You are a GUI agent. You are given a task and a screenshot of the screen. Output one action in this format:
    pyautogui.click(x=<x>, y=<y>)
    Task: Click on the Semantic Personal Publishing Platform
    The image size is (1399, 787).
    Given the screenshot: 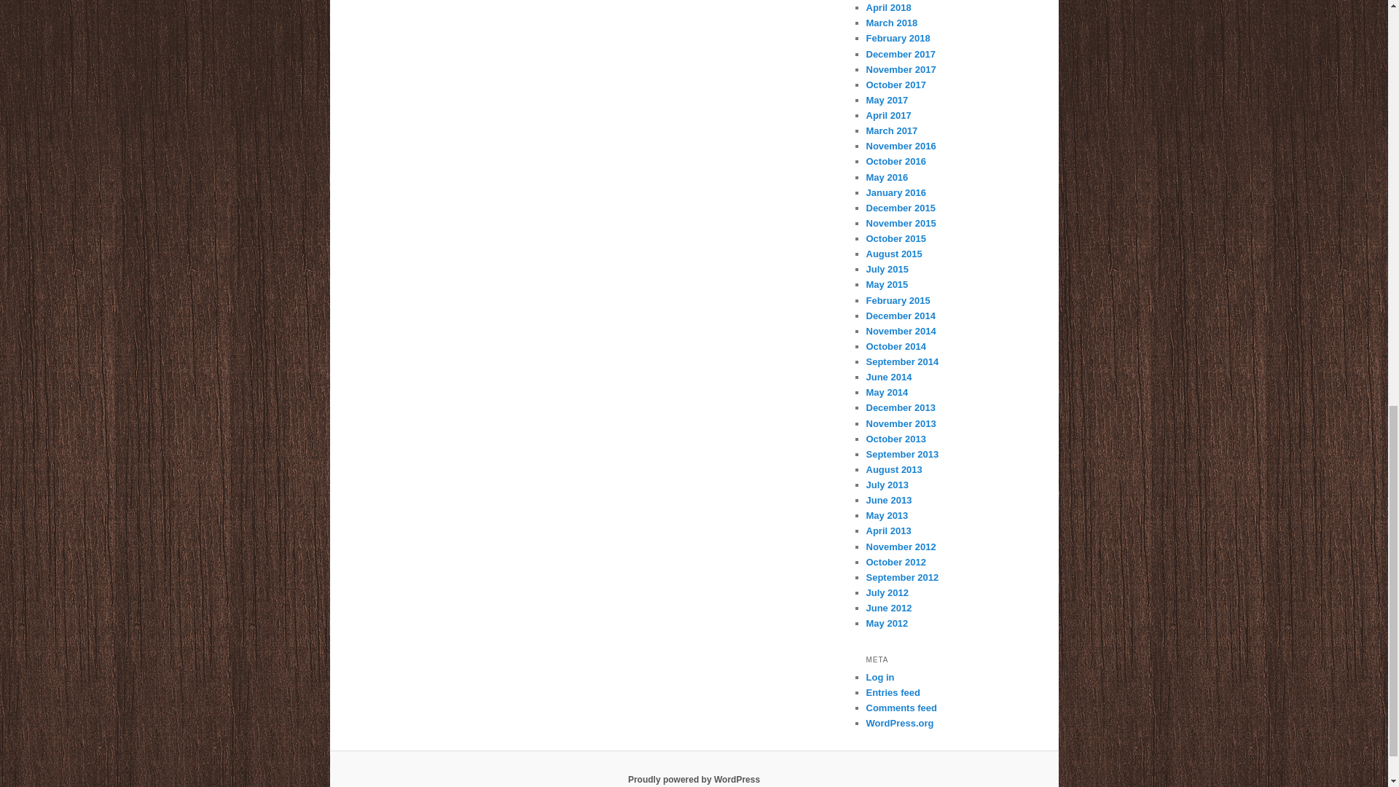 What is the action you would take?
    pyautogui.click(x=694, y=779)
    